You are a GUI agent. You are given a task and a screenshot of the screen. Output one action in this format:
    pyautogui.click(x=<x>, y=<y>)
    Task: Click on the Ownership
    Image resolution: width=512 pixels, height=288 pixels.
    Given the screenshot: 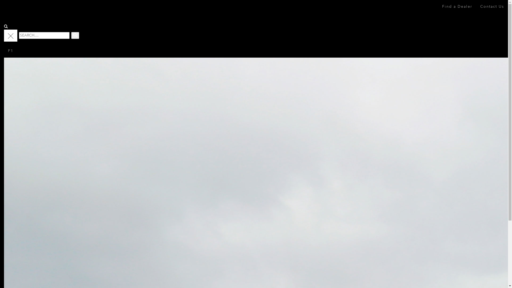 What is the action you would take?
    pyautogui.click(x=108, y=195)
    